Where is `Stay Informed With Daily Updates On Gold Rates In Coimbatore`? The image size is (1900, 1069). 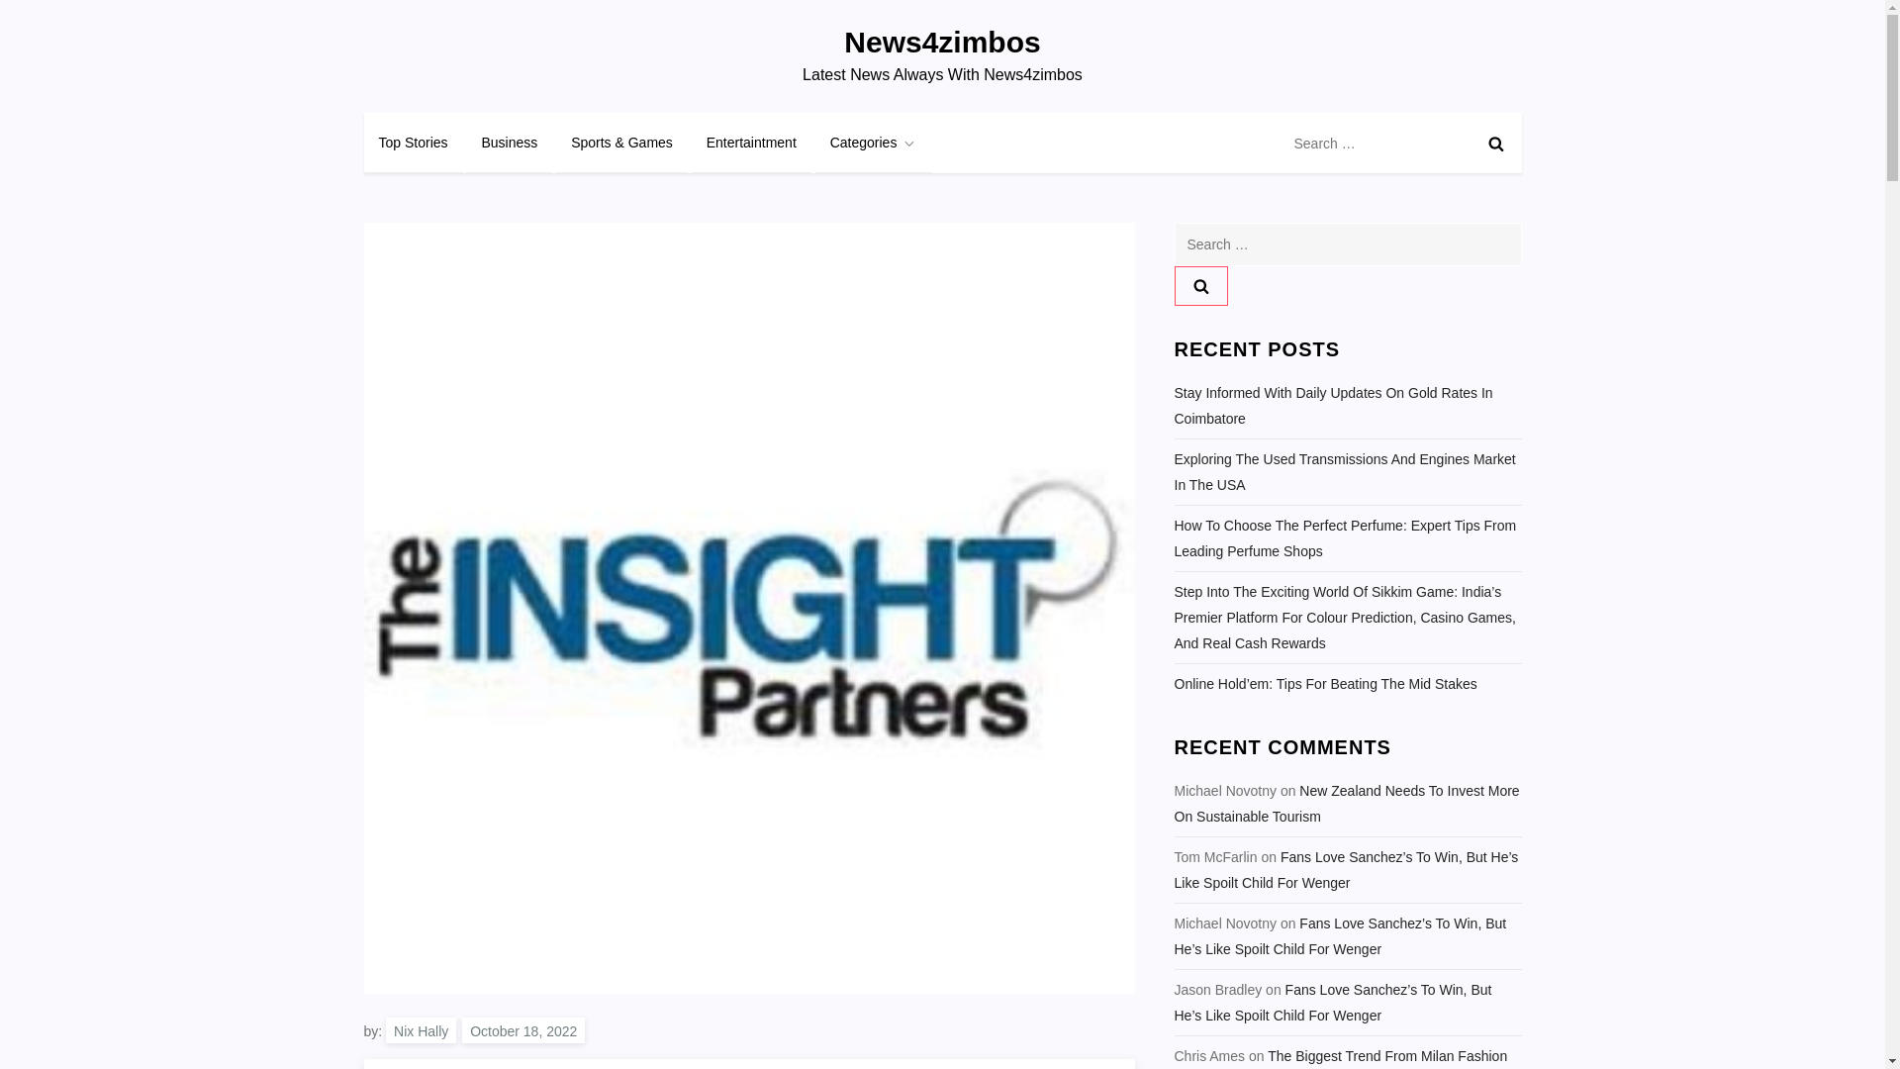
Stay Informed With Daily Updates On Gold Rates In Coimbatore is located at coordinates (1348, 406).